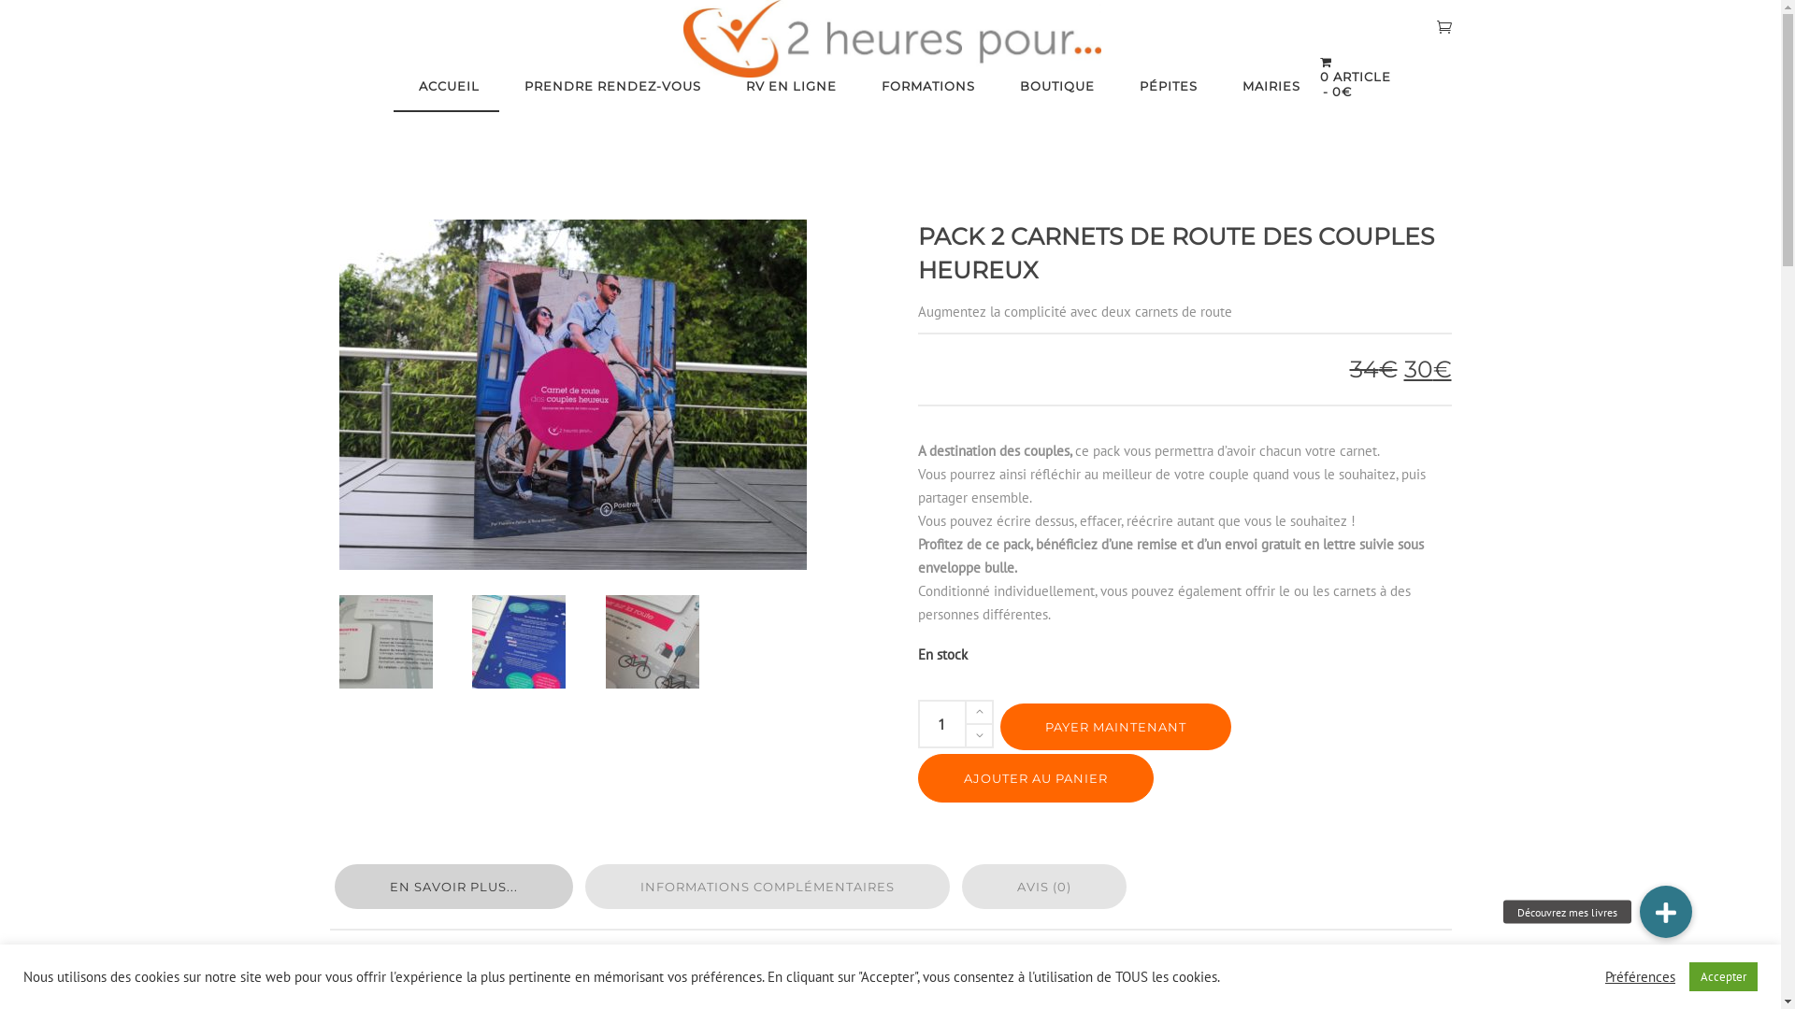  I want to click on U, so click(1262, 516).